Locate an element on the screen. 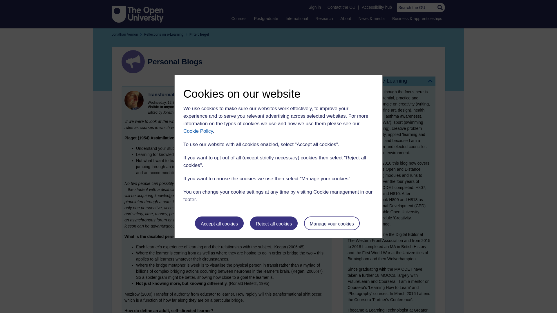 The image size is (557, 313). Search is located at coordinates (440, 8).